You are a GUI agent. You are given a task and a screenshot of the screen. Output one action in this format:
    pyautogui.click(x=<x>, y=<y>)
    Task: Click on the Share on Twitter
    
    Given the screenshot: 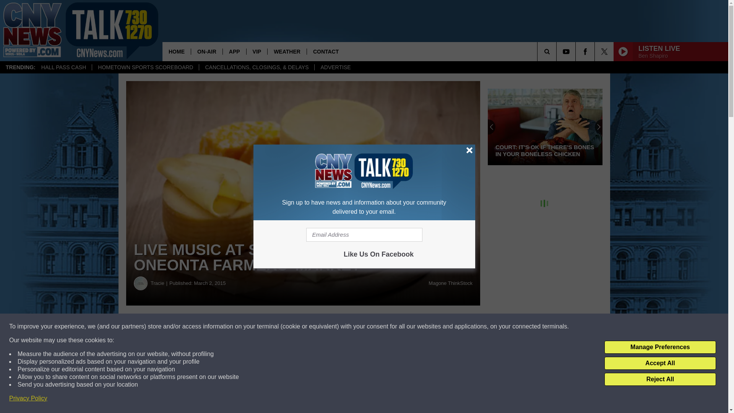 What is the action you would take?
    pyautogui.click(x=374, y=327)
    